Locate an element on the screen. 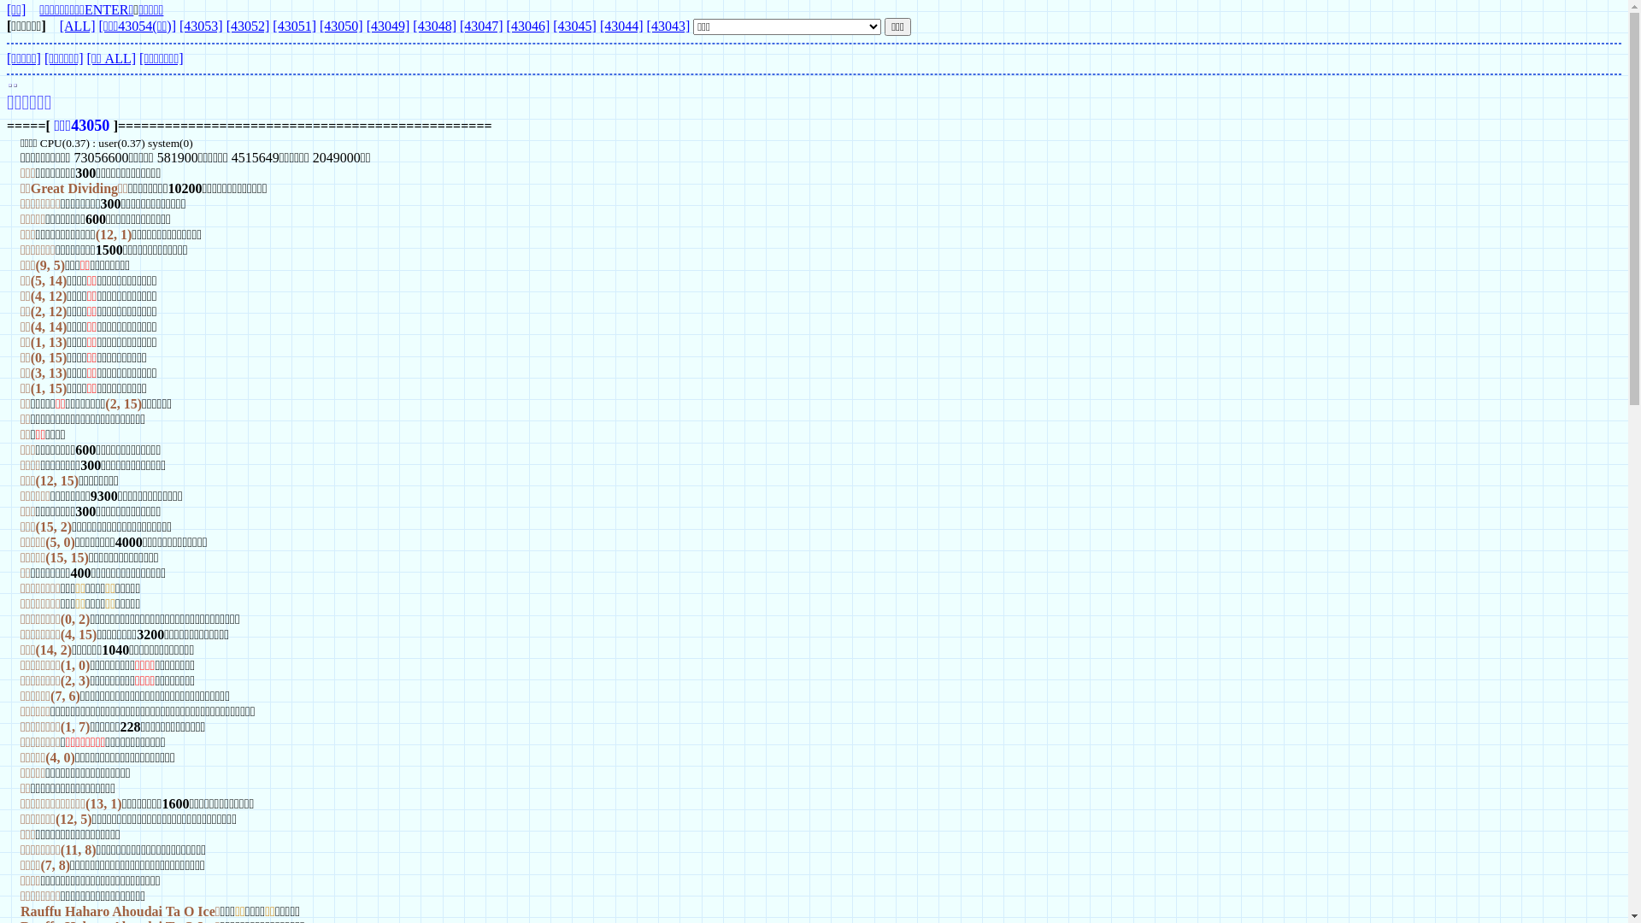  [43044] is located at coordinates (622, 26).